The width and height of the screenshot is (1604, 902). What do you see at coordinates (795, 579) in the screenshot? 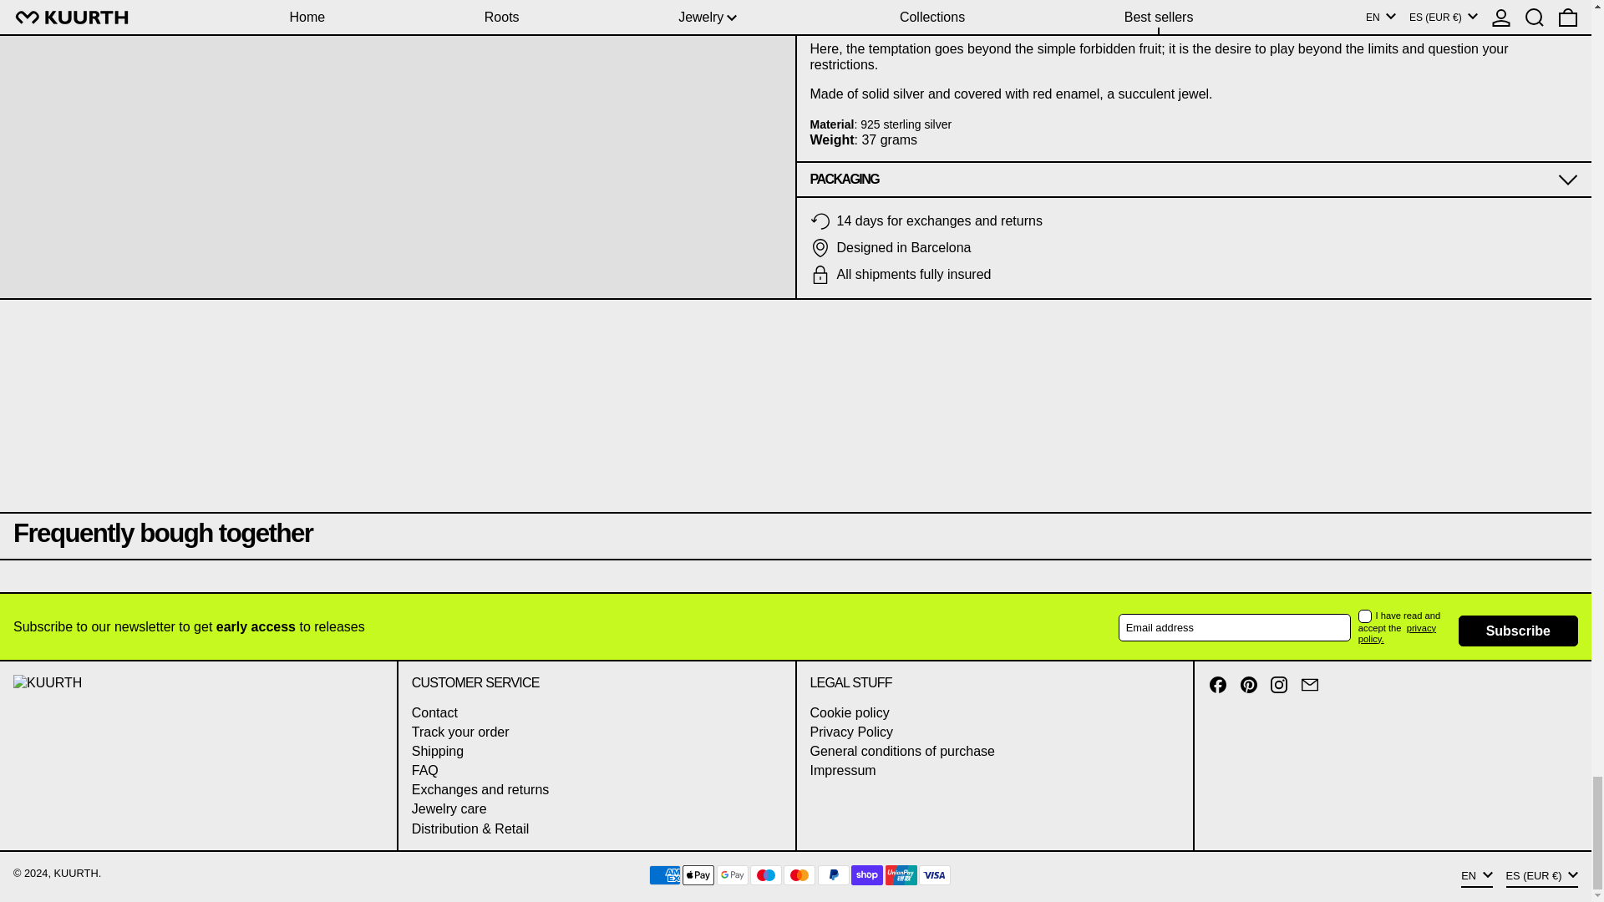
I see `Customer reviews powered by Trustpilot` at bounding box center [795, 579].